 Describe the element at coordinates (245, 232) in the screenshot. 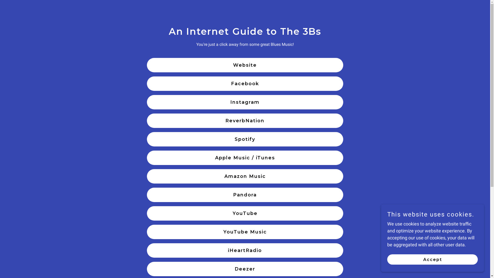

I see `YouTube Music` at that location.